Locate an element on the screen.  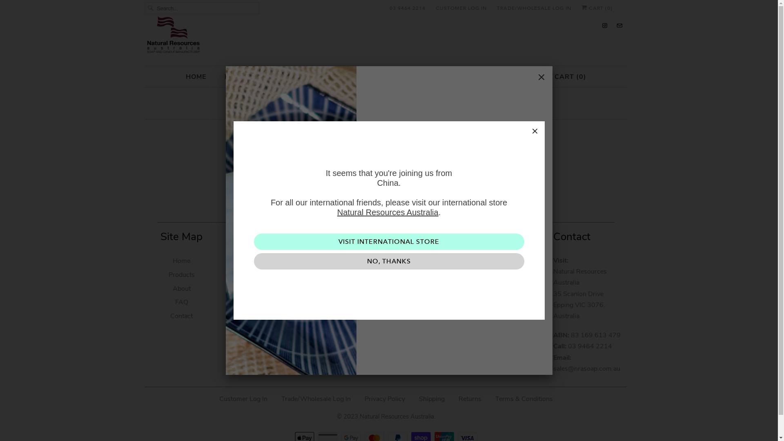
Diffusers is located at coordinates (263, 302).